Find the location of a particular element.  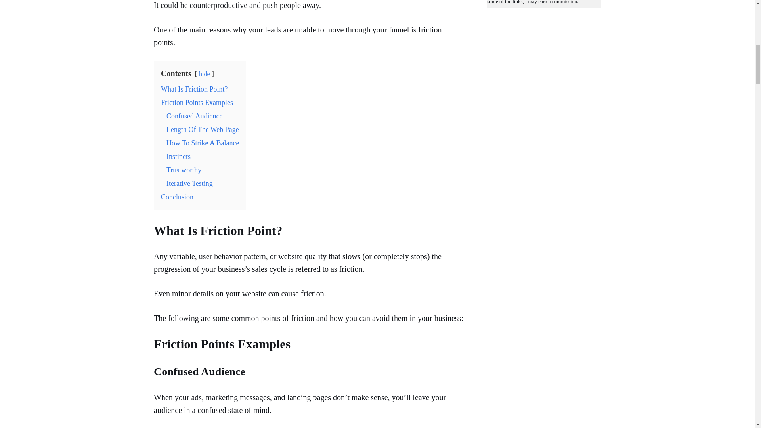

Iterative Testing is located at coordinates (189, 183).